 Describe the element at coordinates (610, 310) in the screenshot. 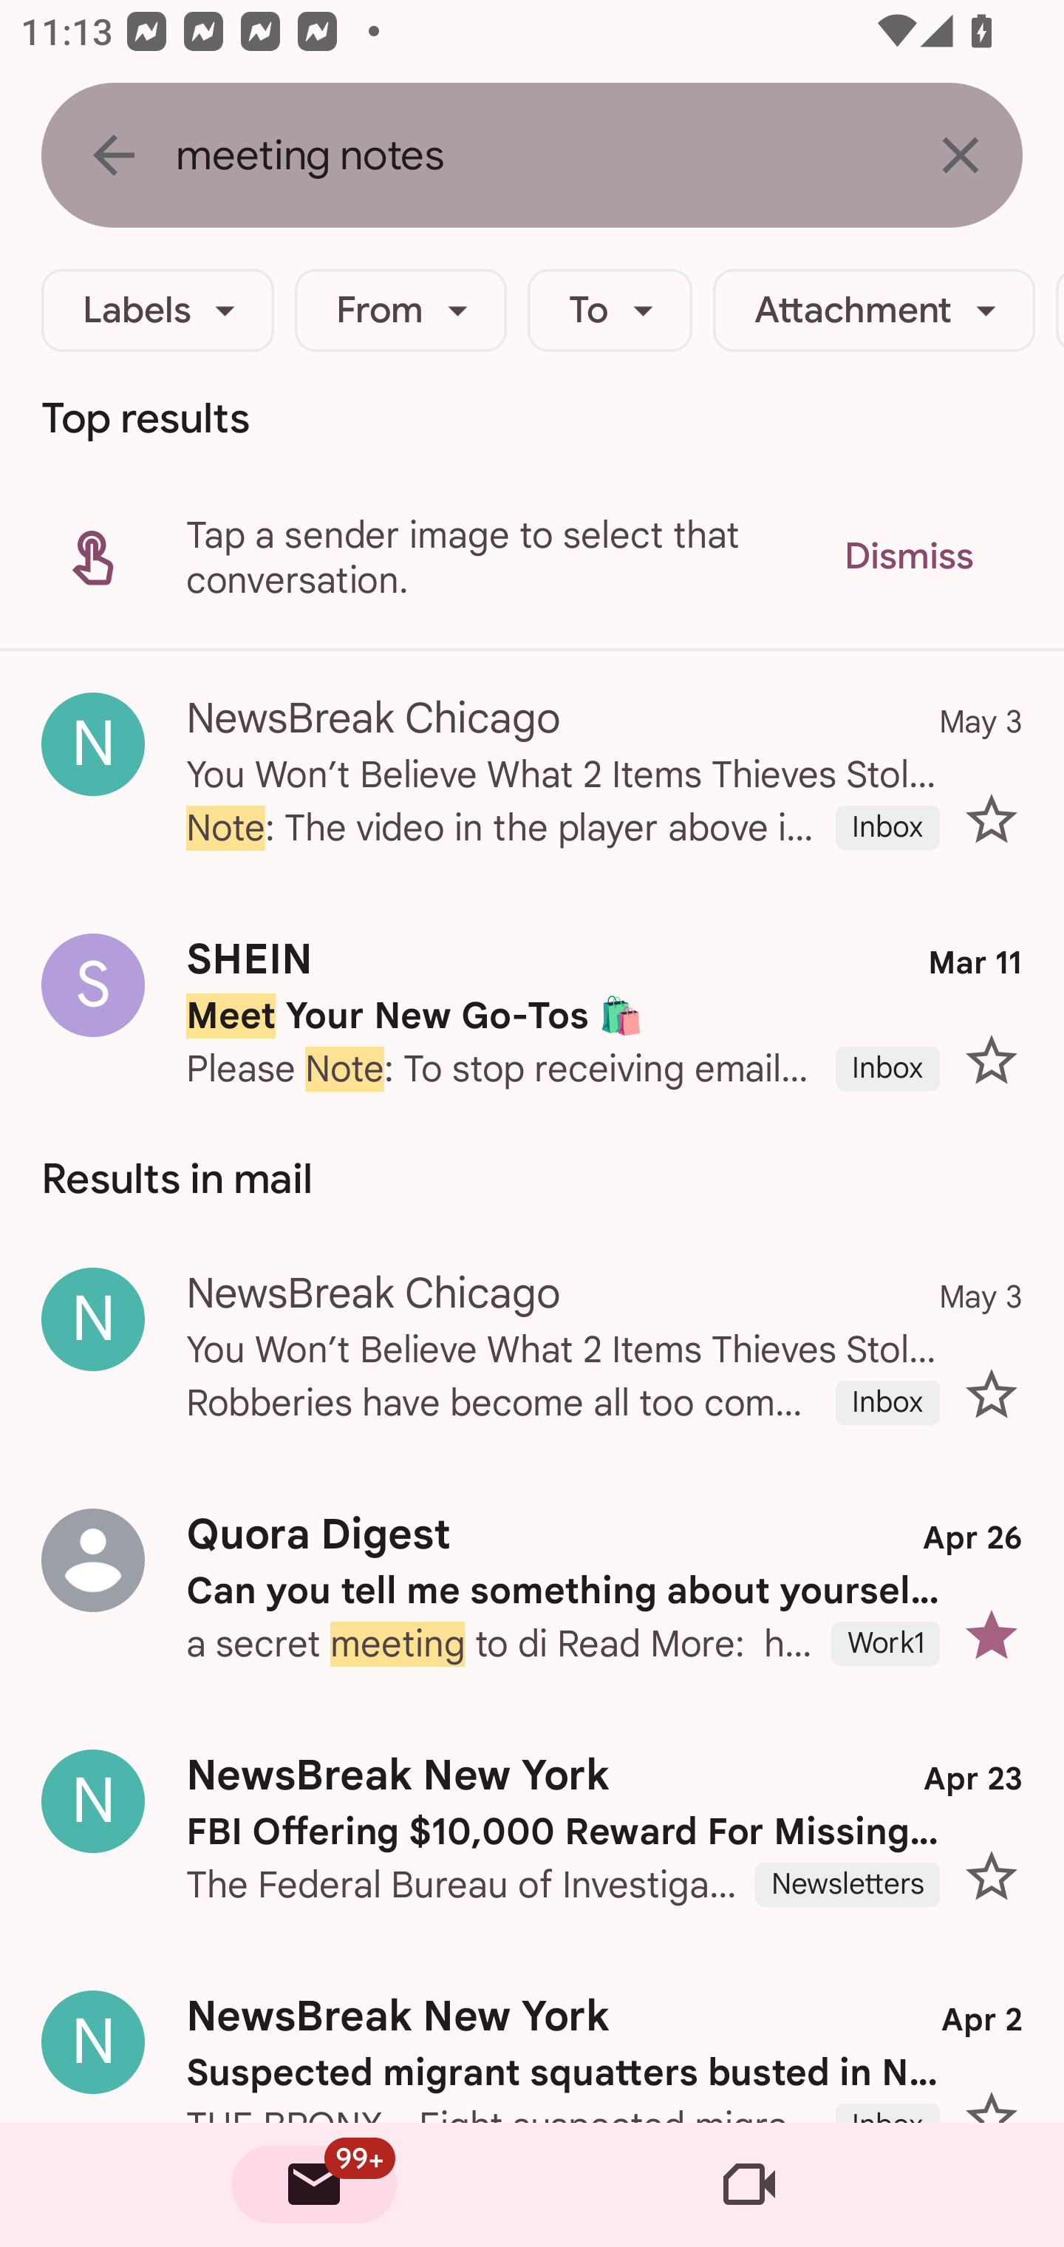

I see `To` at that location.